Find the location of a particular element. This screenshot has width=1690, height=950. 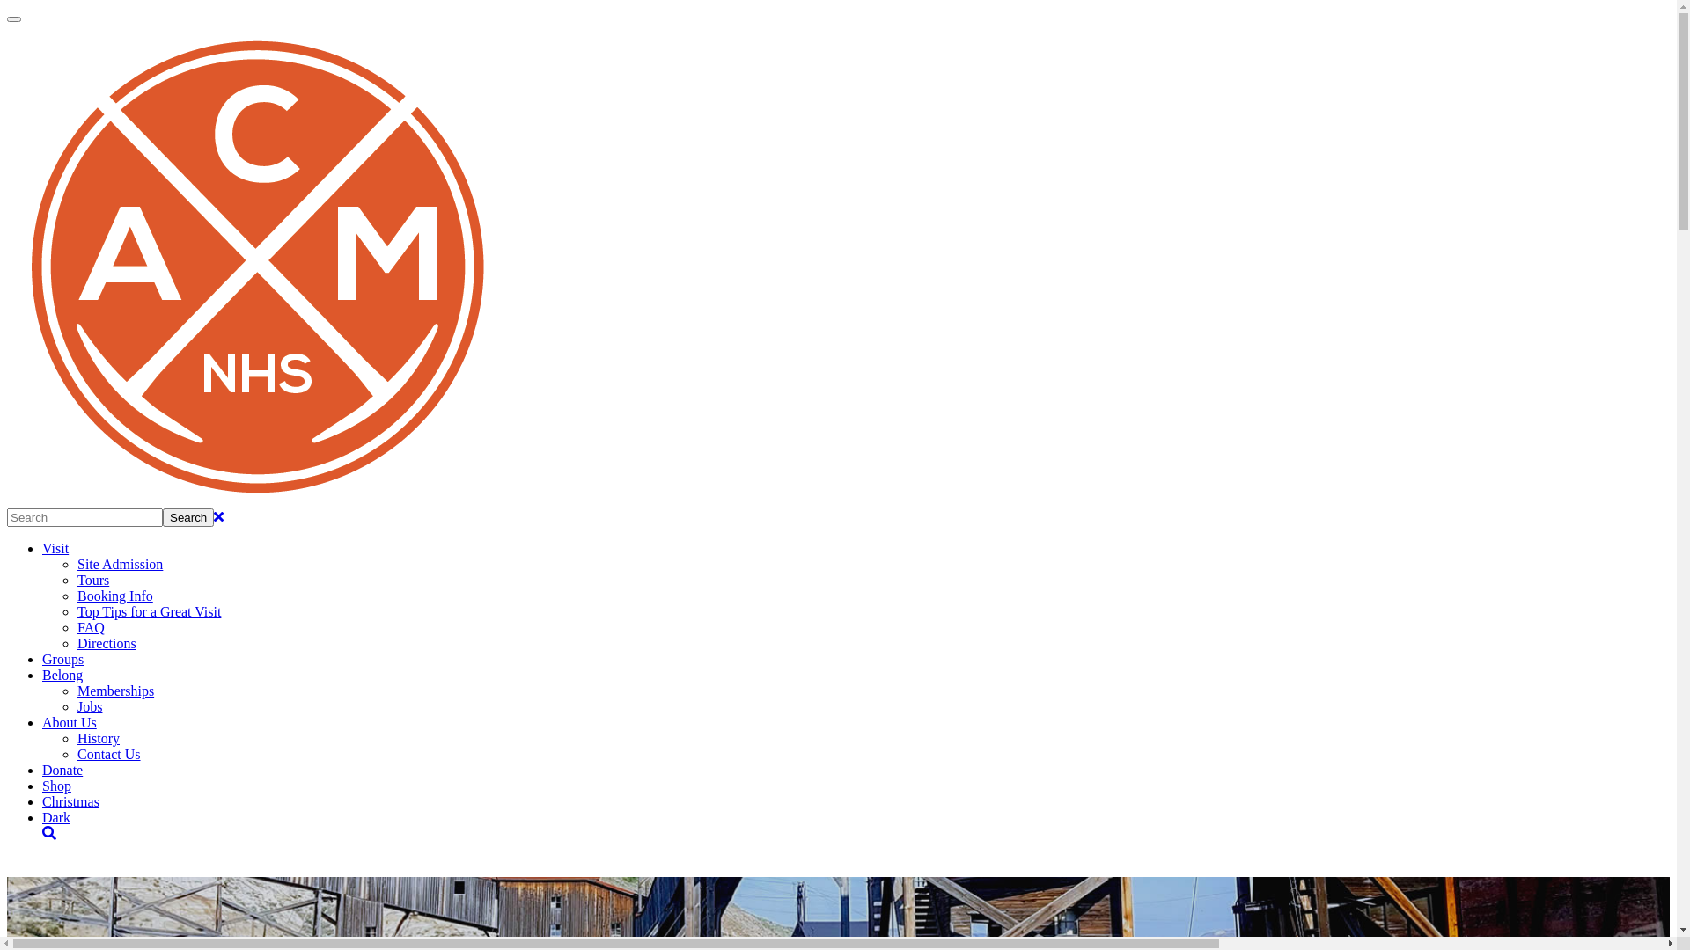

Memberships is located at coordinates (116, 691).